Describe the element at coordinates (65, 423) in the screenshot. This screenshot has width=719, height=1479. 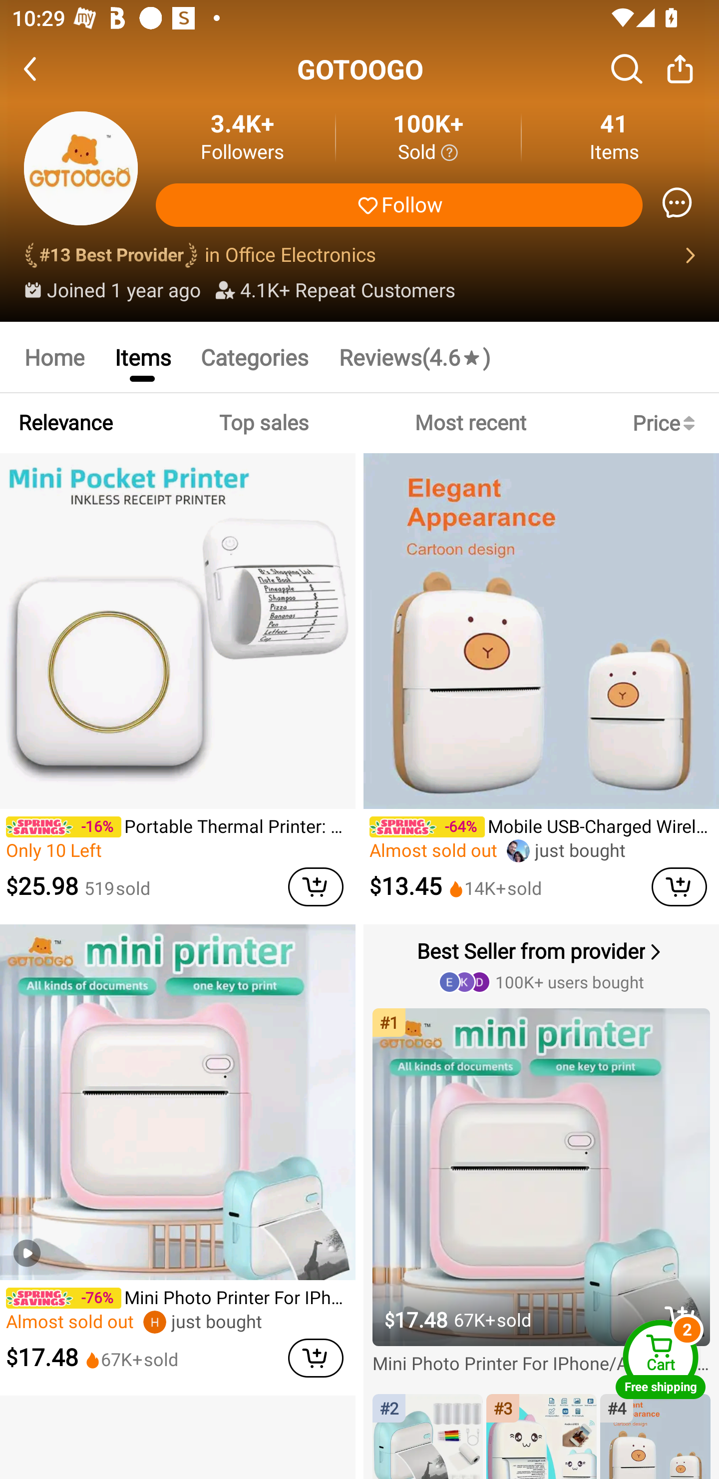
I see `Relevance` at that location.